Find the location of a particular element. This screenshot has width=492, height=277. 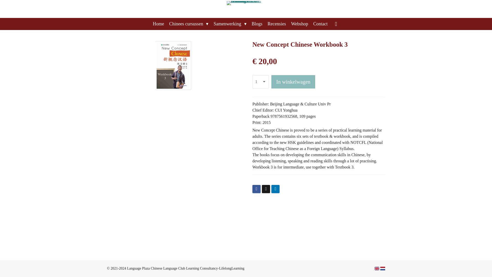

Huidige taal is located at coordinates (383, 269).